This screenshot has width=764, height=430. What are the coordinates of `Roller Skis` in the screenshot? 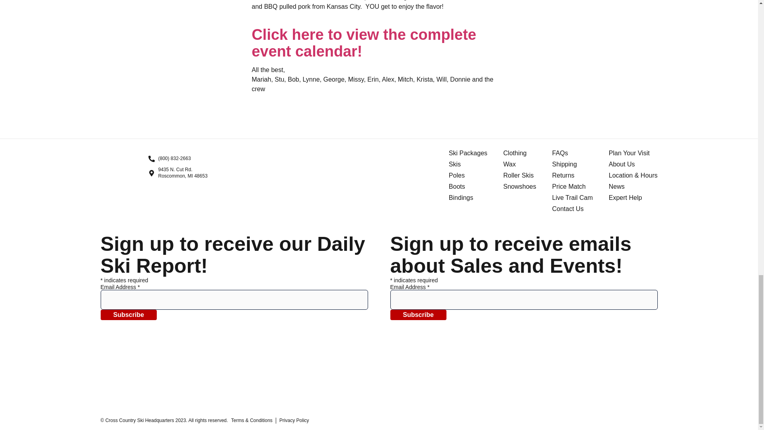 It's located at (520, 175).